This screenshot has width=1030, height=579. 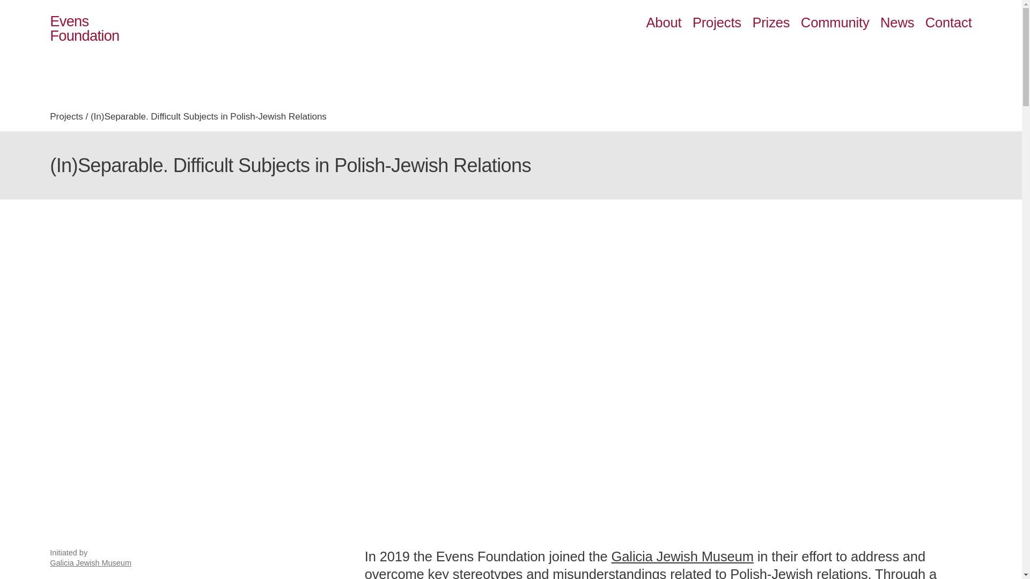 What do you see at coordinates (84, 28) in the screenshot?
I see `About` at bounding box center [84, 28].